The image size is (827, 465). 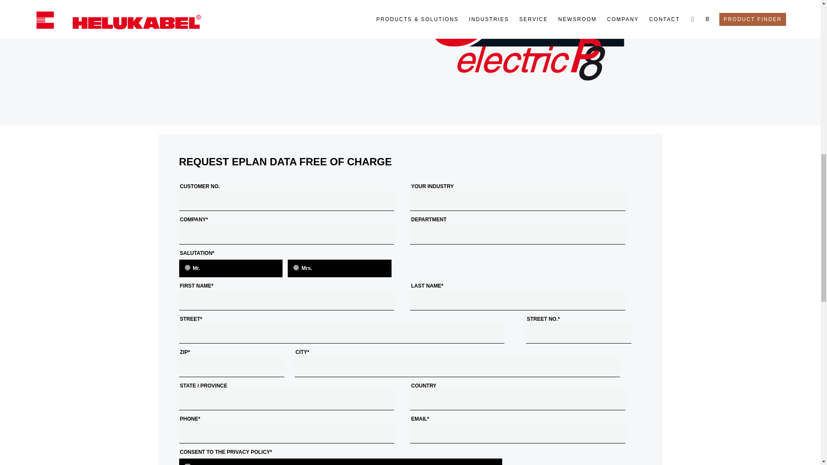 What do you see at coordinates (296, 267) in the screenshot?
I see `Mrs.` at bounding box center [296, 267].